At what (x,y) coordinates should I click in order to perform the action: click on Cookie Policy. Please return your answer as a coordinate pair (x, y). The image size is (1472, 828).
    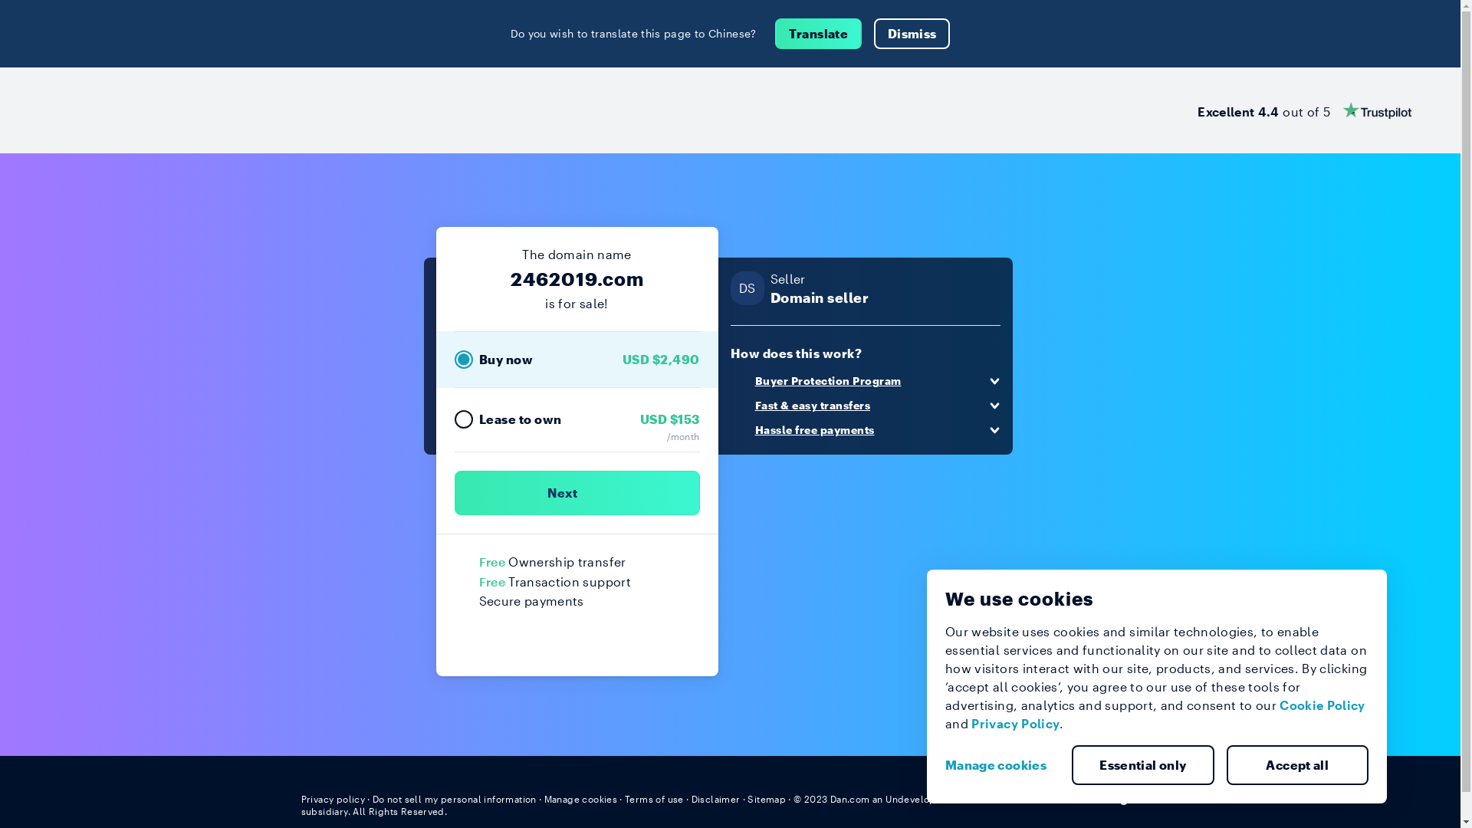
    Looking at the image, I should click on (1322, 705).